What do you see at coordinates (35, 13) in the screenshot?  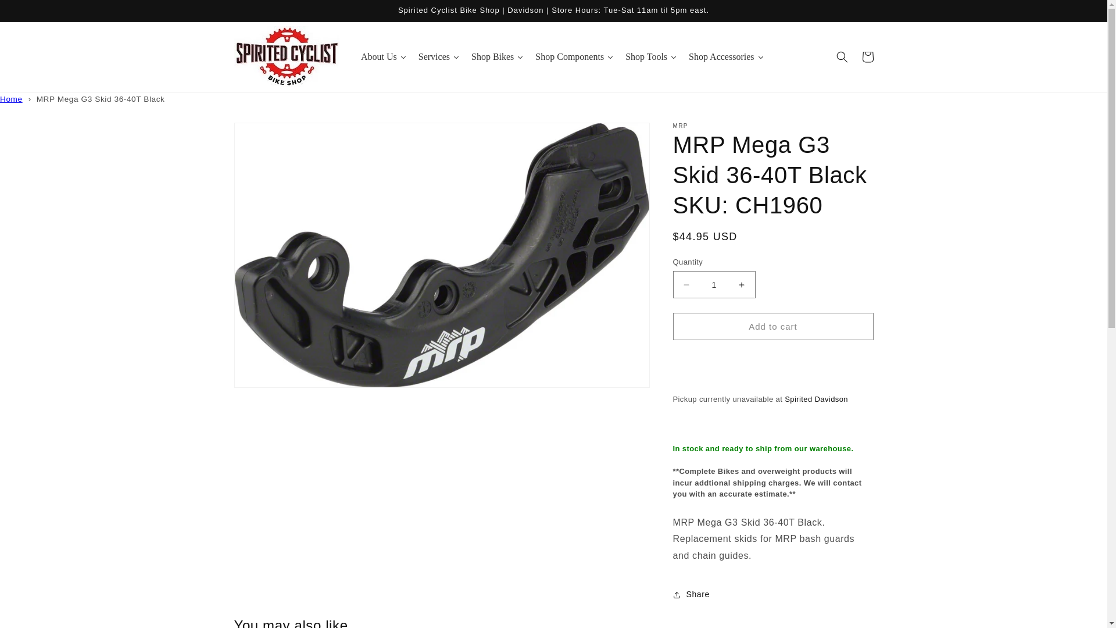 I see `Skip to content` at bounding box center [35, 13].